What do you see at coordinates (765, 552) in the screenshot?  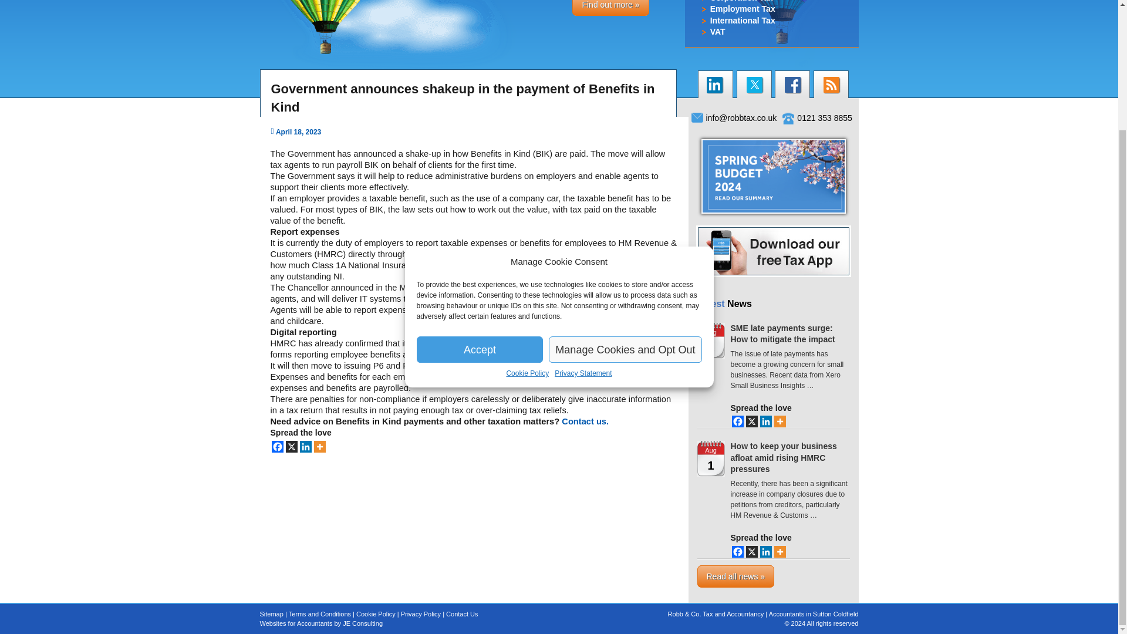 I see `Linkedin` at bounding box center [765, 552].